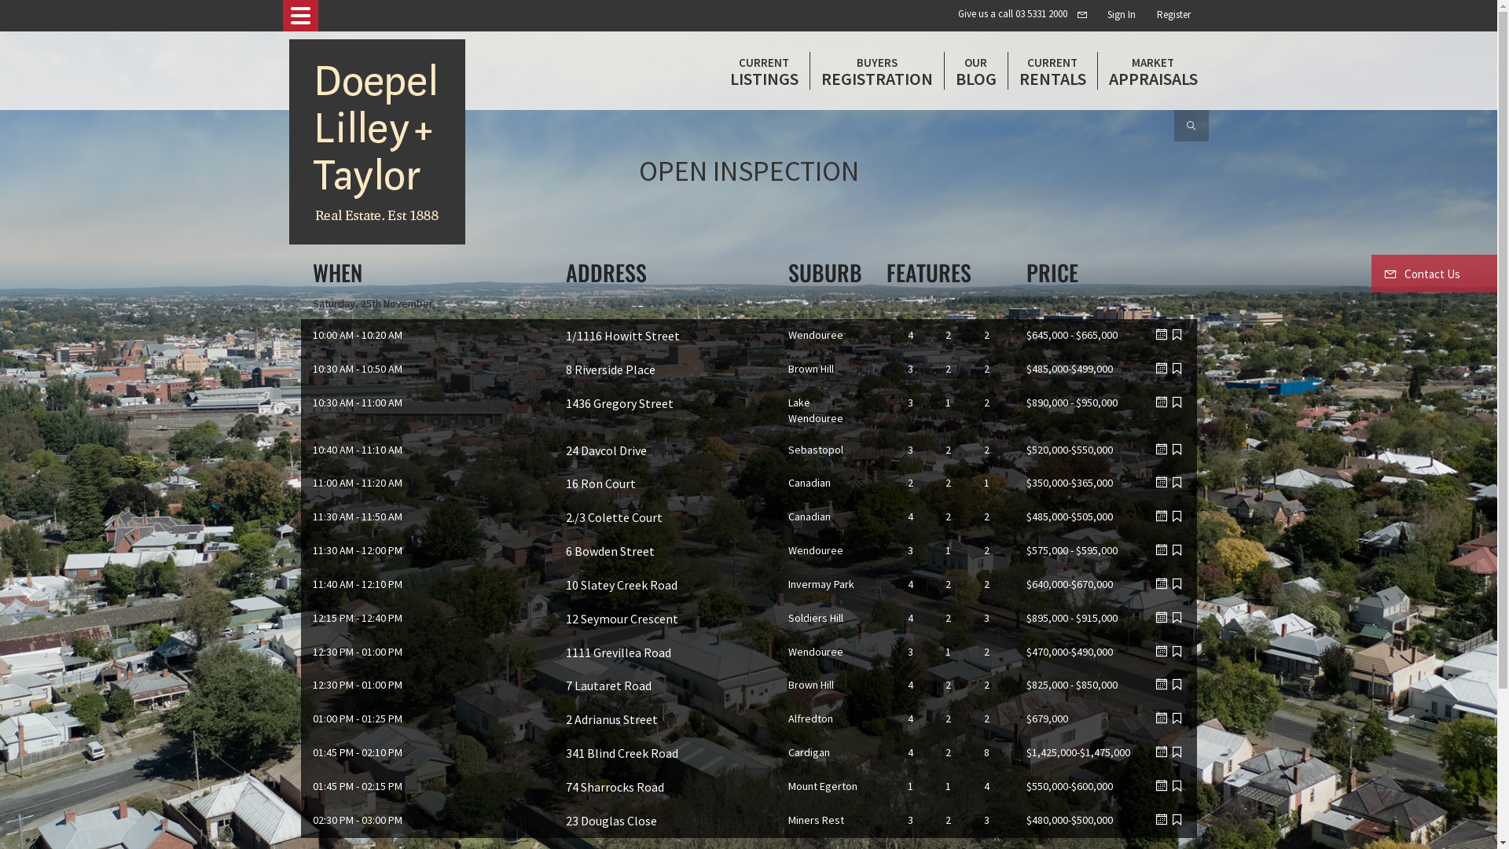 This screenshot has height=849, width=1509. Describe the element at coordinates (821, 584) in the screenshot. I see `Invermay Park` at that location.